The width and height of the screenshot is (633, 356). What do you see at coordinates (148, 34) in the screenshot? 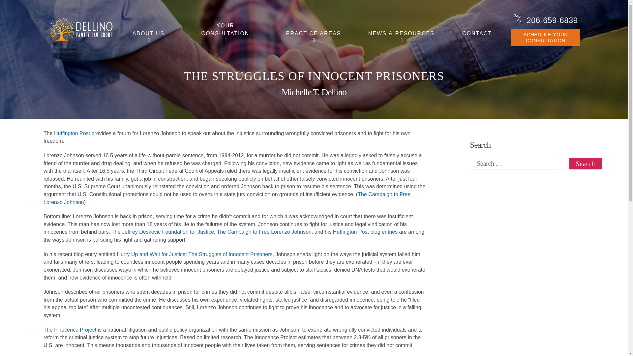
I see `ABOUT US` at bounding box center [148, 34].